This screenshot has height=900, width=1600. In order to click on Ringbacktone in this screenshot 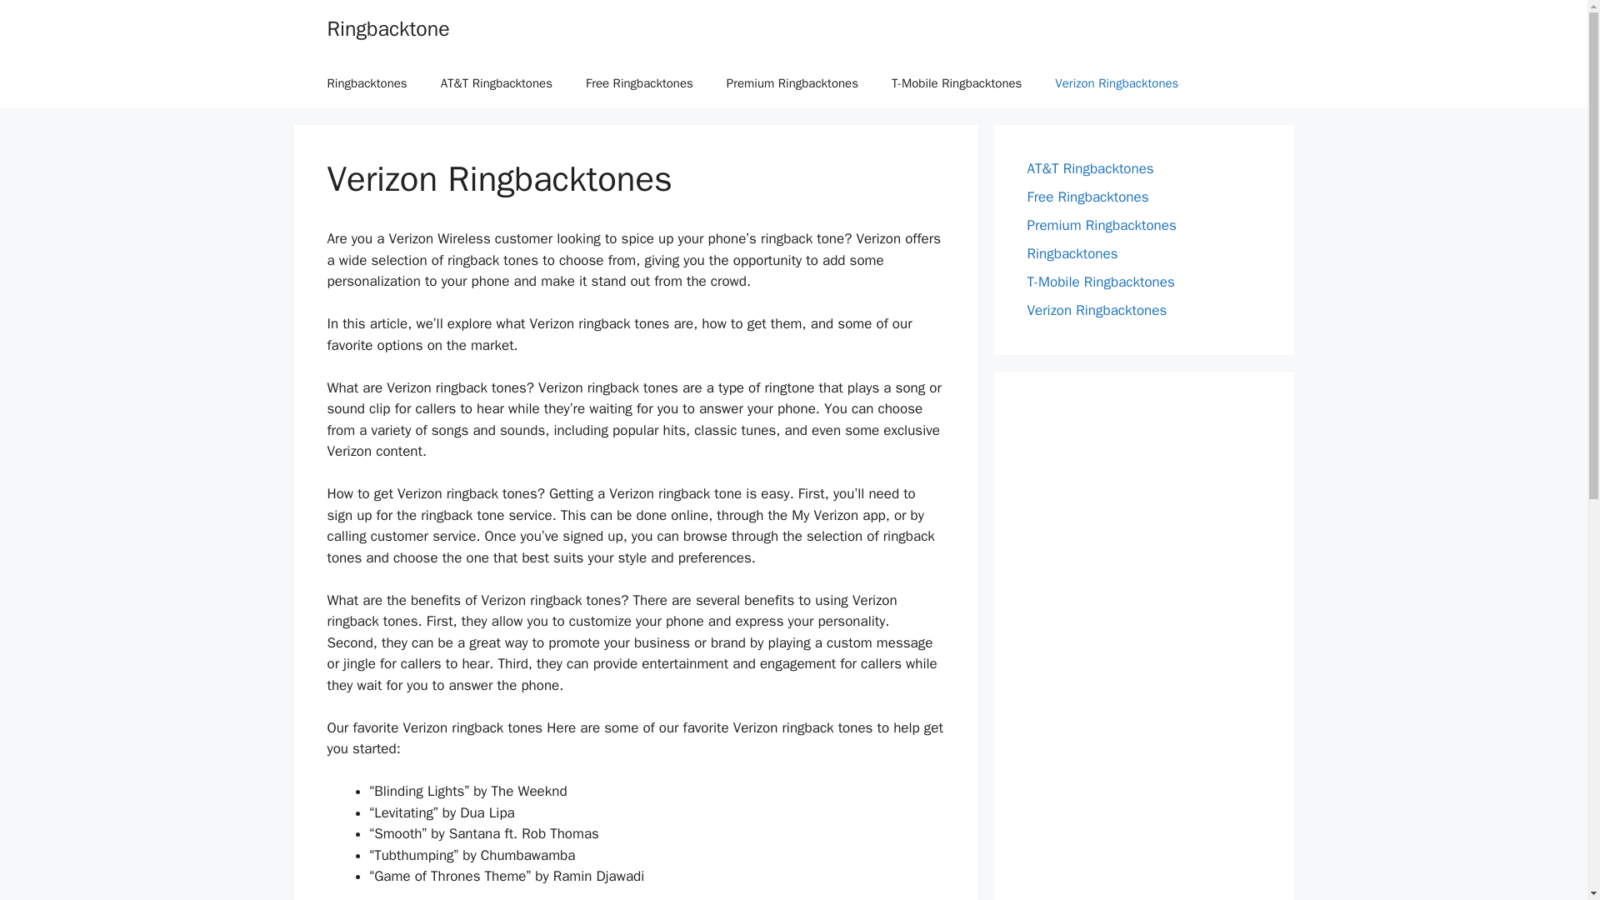, I will do `click(387, 28)`.